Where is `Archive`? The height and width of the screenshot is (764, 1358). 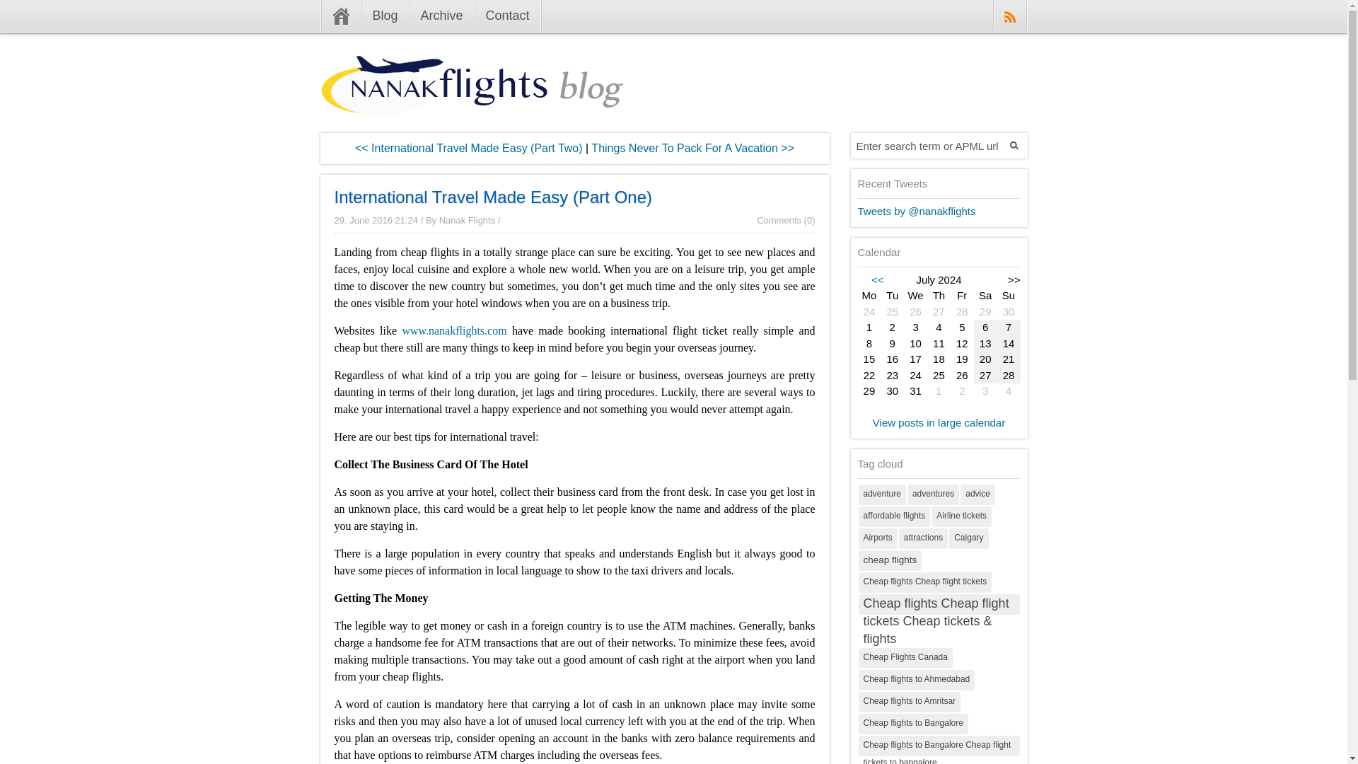
Archive is located at coordinates (441, 17).